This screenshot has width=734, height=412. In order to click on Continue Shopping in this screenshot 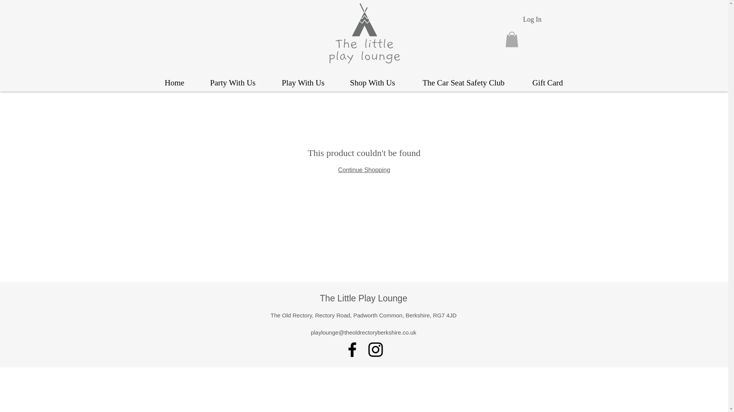, I will do `click(364, 170)`.